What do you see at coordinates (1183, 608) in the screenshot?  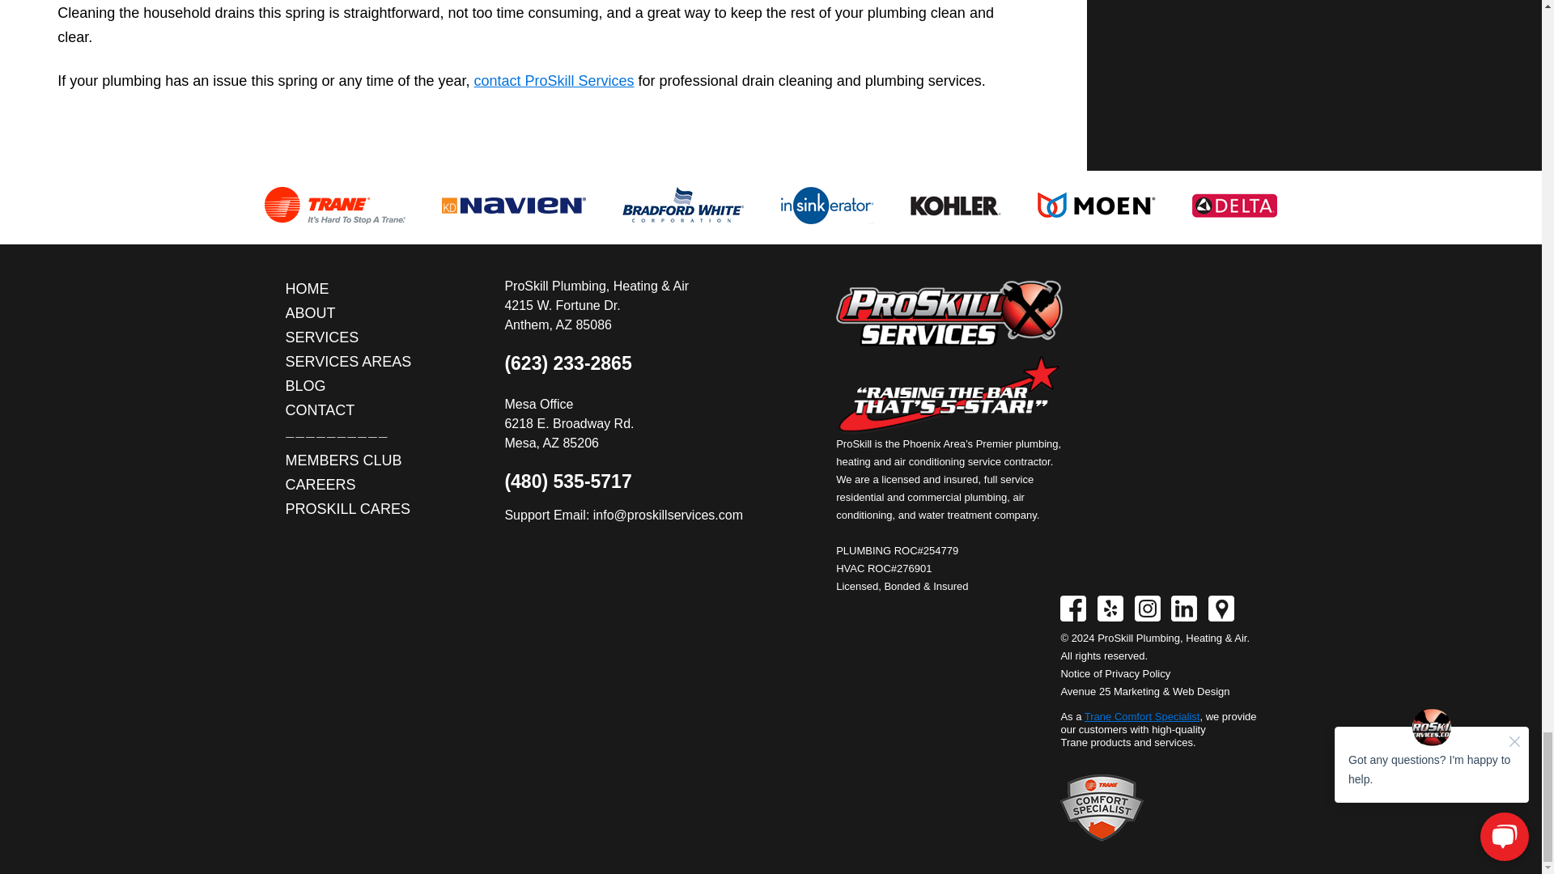 I see `LinkedIn` at bounding box center [1183, 608].